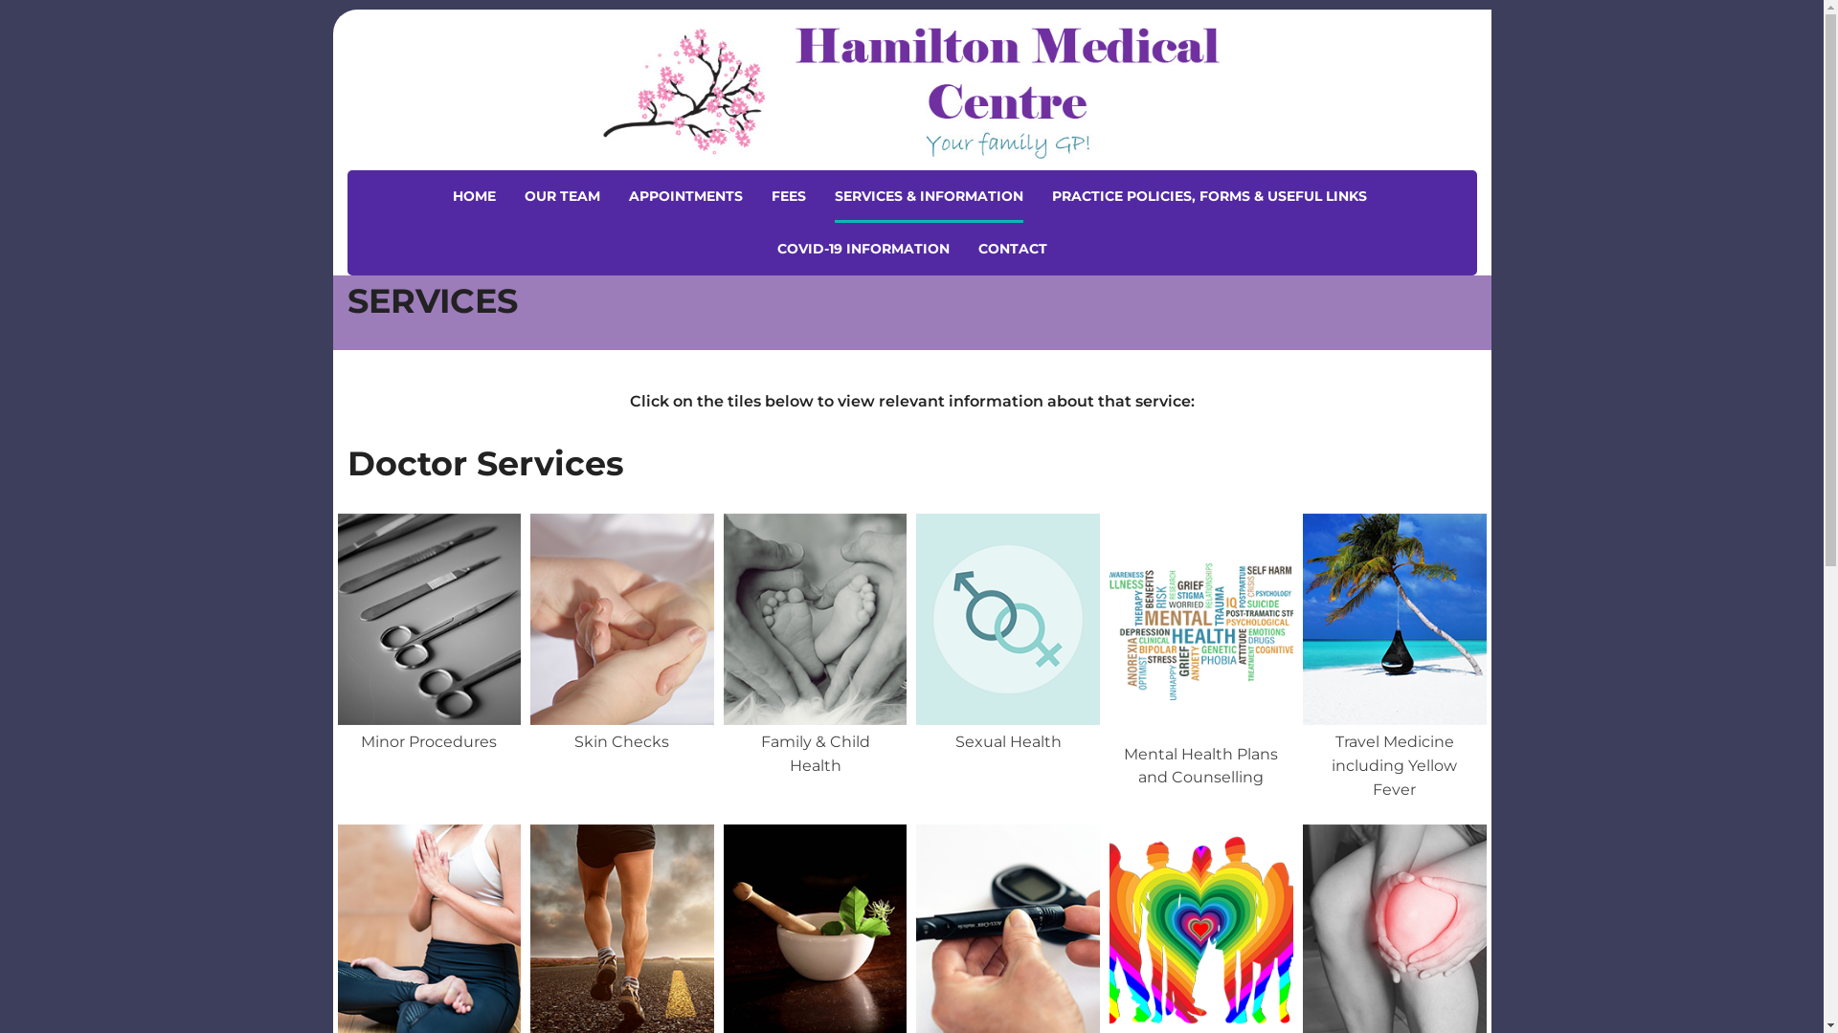 The height and width of the screenshot is (1033, 1838). What do you see at coordinates (863, 249) in the screenshot?
I see `COVID-19 INFORMATION` at bounding box center [863, 249].